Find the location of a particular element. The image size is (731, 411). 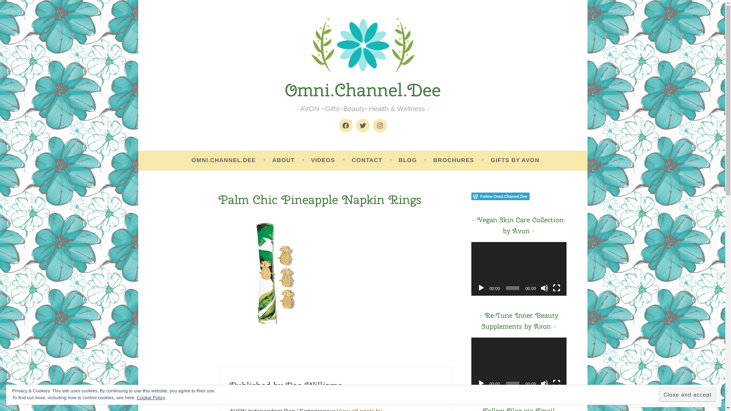

Mute is located at coordinates (544, 384).